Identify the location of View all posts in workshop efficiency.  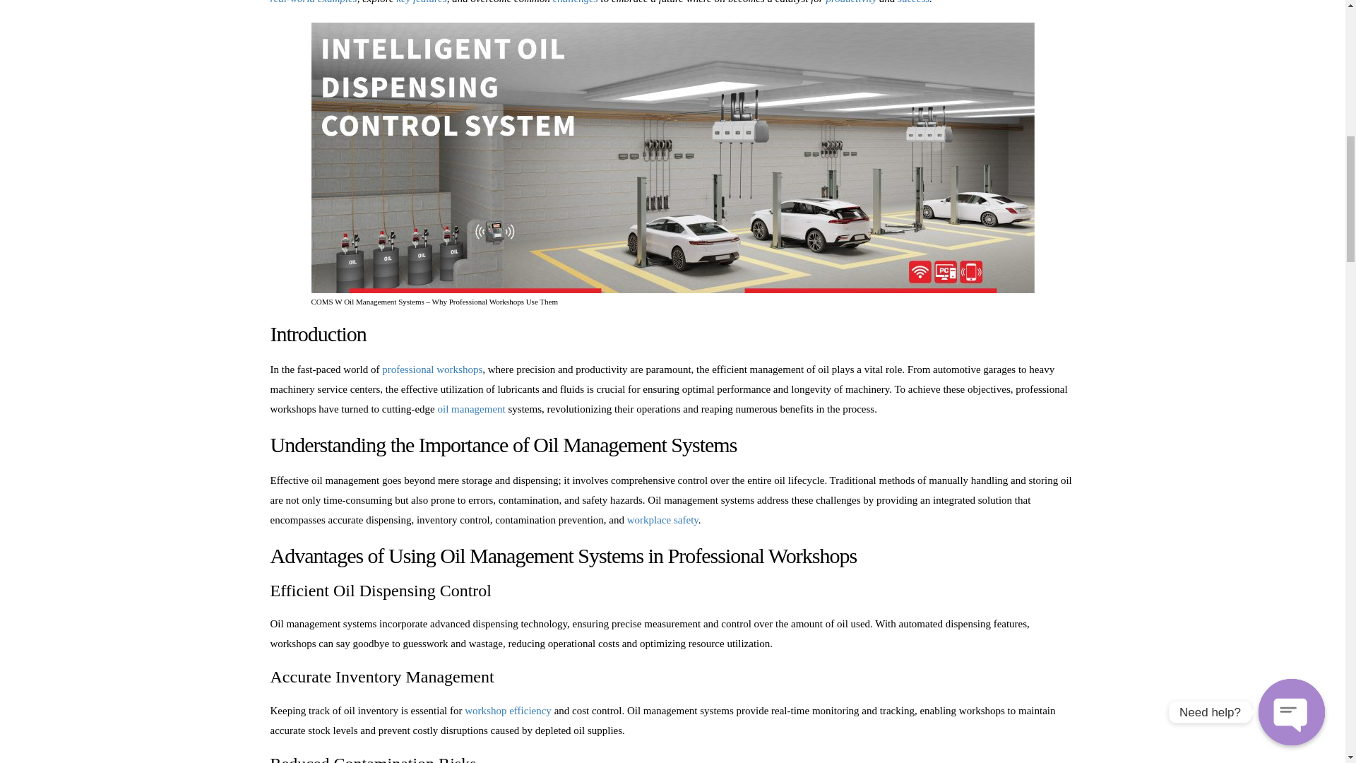
(509, 711).